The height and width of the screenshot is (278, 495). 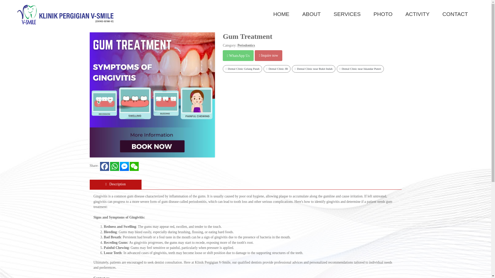 What do you see at coordinates (281, 14) in the screenshot?
I see `Home` at bounding box center [281, 14].